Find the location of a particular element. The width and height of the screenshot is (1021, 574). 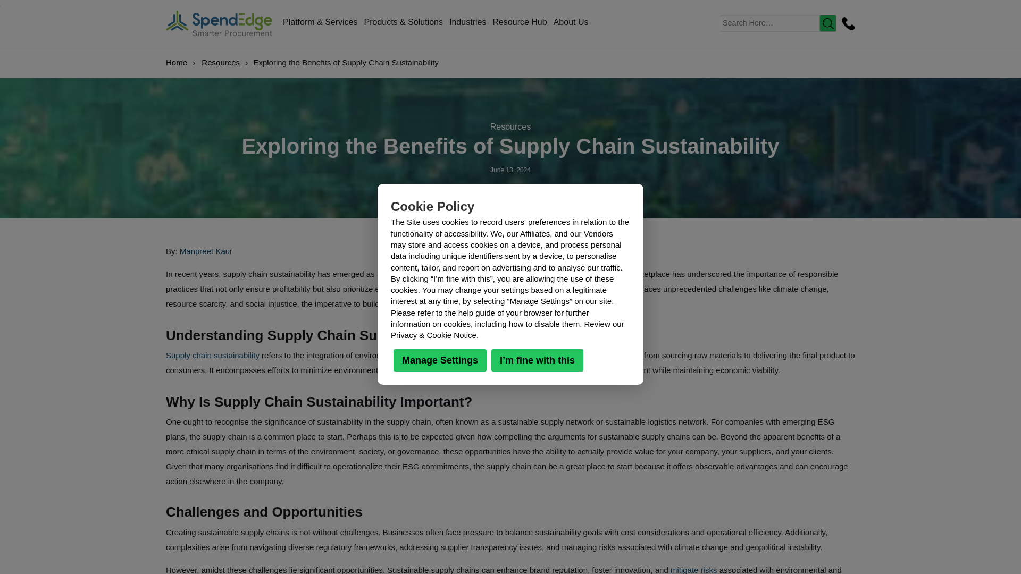

Contact Us is located at coordinates (846, 23).